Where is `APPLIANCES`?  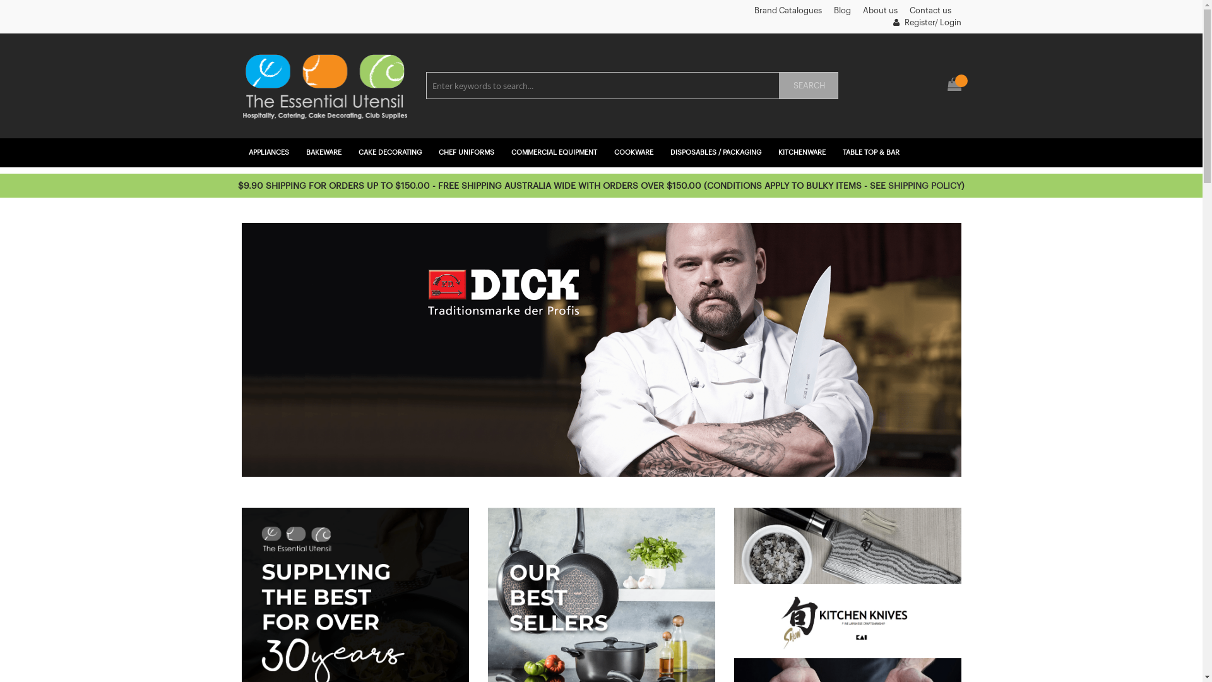
APPLIANCES is located at coordinates (270, 153).